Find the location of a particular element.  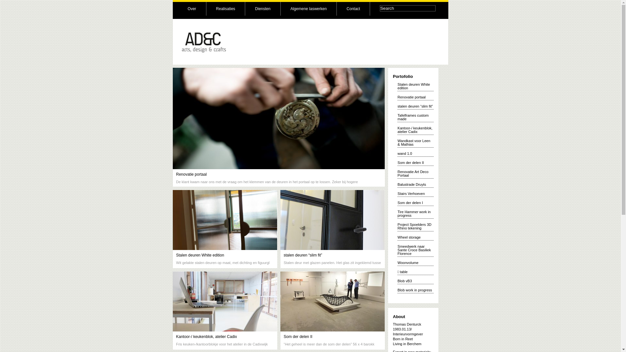

Kantoor-/ keukenblok, atelier Cadix is located at coordinates (415, 130).